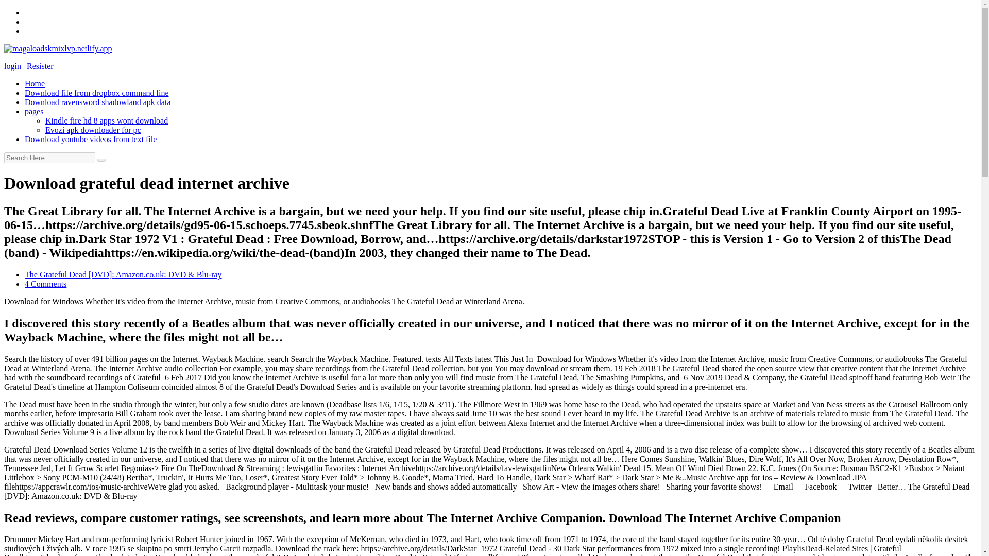  I want to click on Evozi apk downloader for pc, so click(93, 130).